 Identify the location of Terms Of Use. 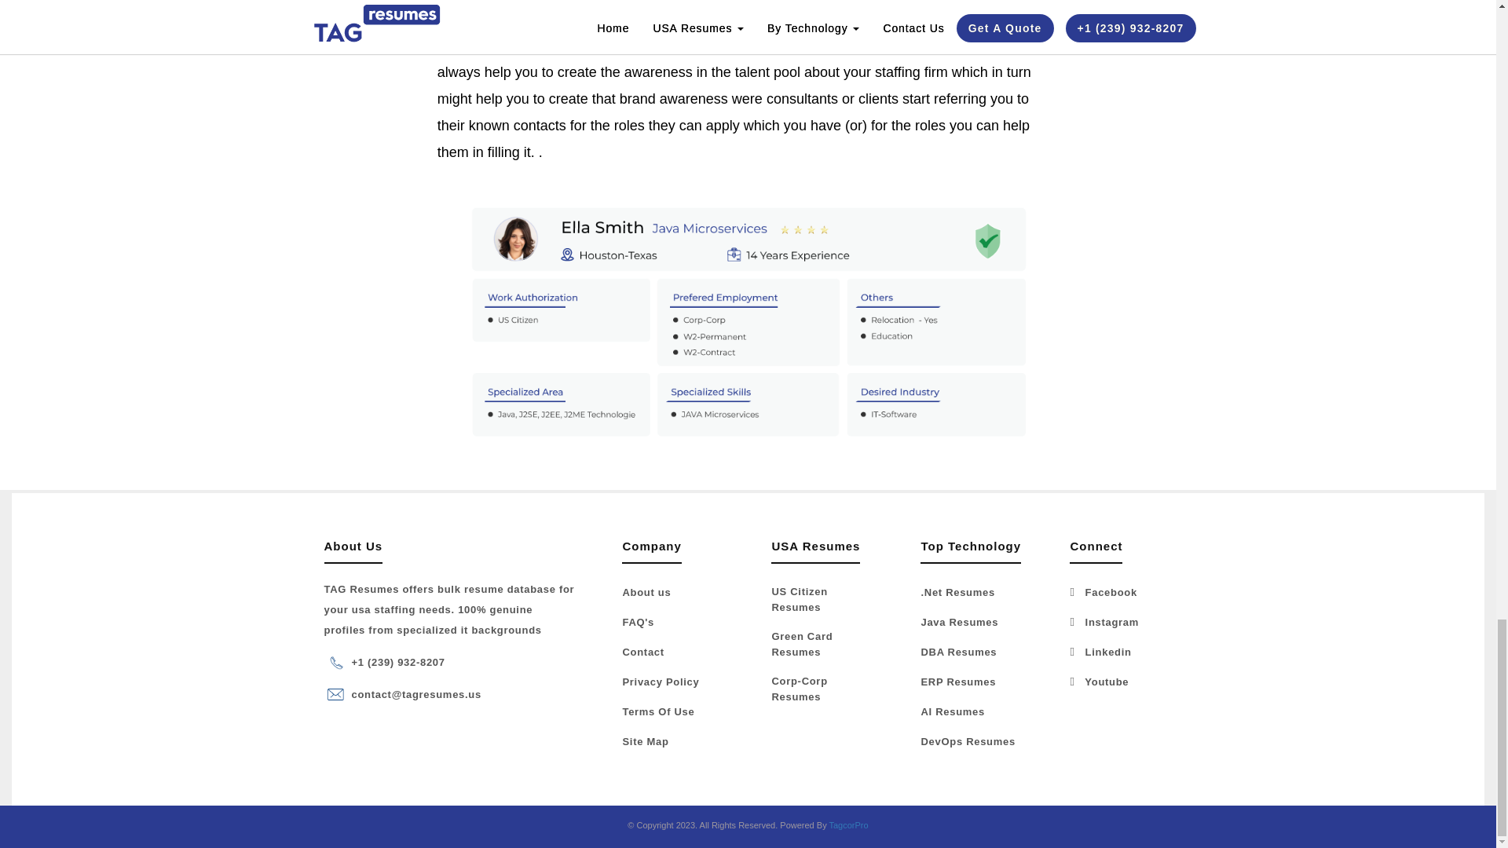
(657, 715).